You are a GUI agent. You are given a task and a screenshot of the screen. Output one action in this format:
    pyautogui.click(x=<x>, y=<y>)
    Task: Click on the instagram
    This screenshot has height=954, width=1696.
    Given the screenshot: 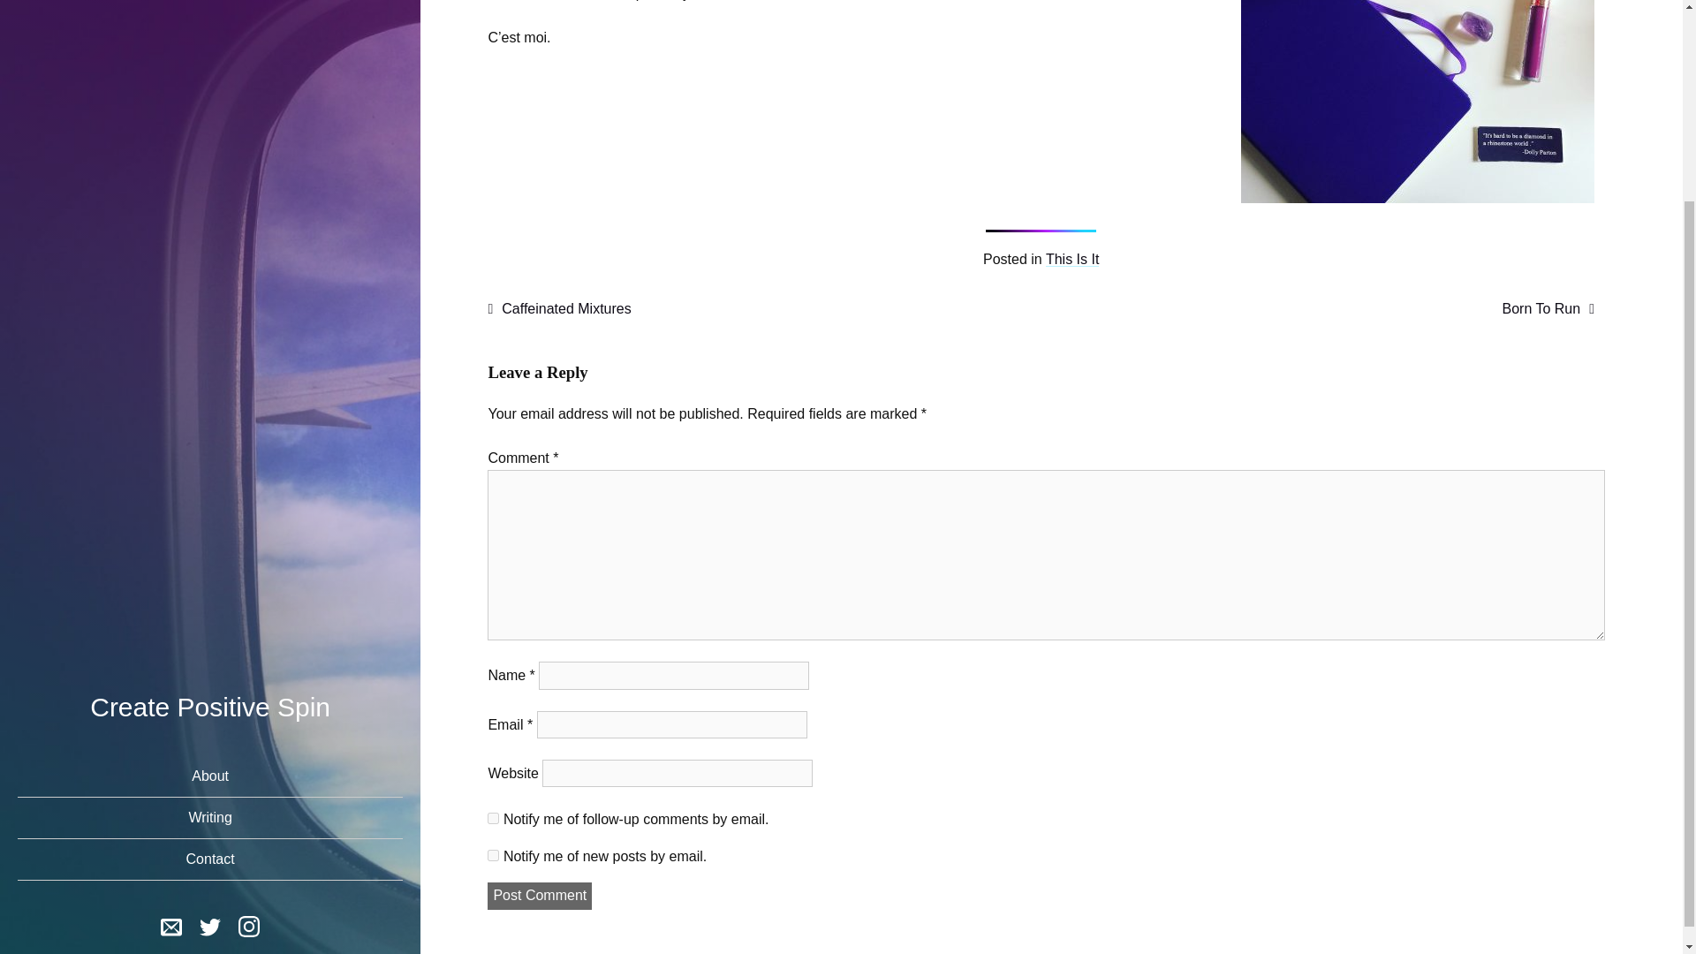 What is the action you would take?
    pyautogui.click(x=249, y=676)
    